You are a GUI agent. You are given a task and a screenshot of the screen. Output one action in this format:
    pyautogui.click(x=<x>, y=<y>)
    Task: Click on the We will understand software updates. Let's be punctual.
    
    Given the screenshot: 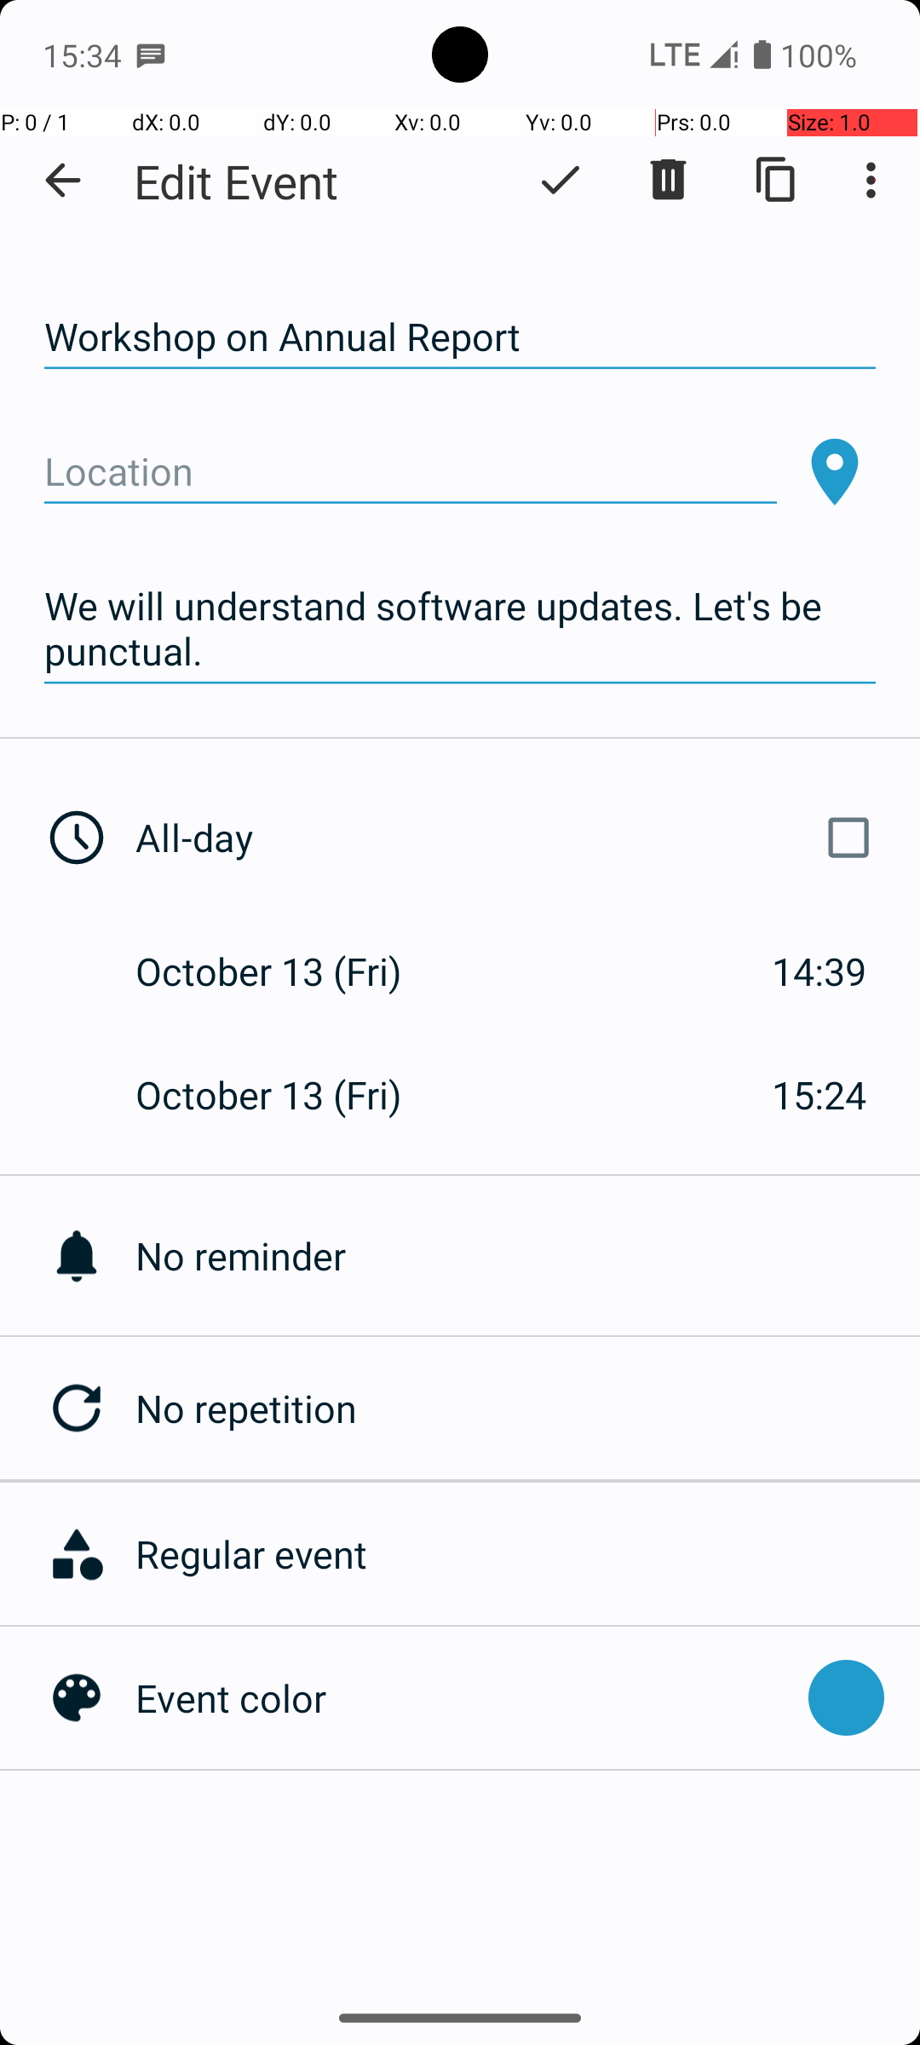 What is the action you would take?
    pyautogui.click(x=460, y=629)
    